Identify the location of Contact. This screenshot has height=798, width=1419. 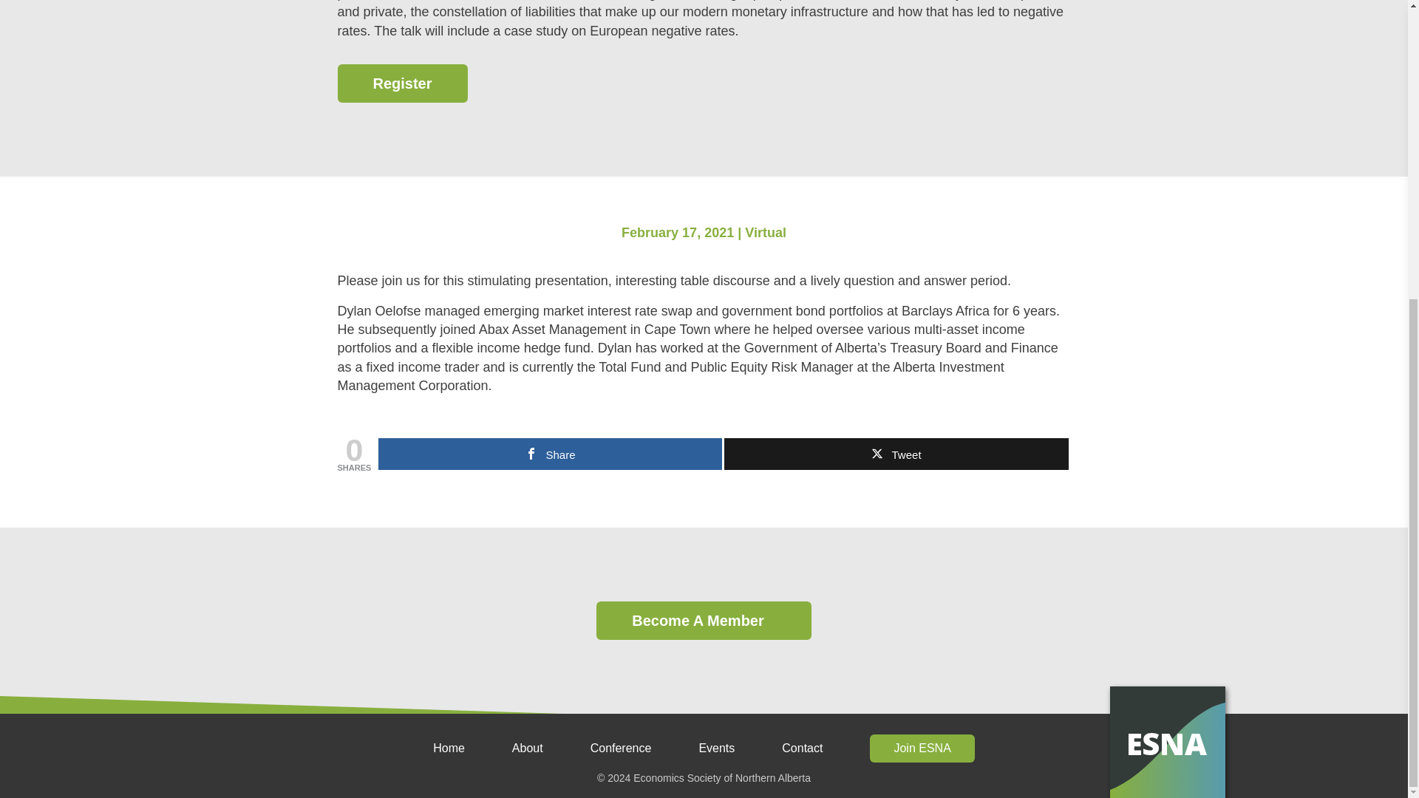
(802, 748).